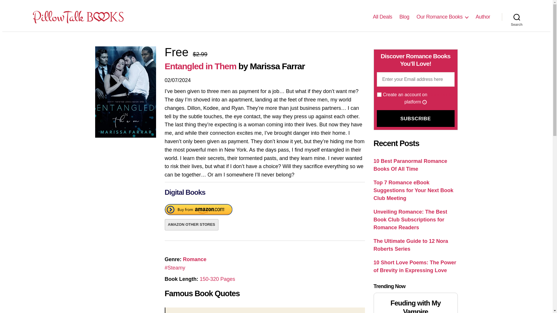  Describe the element at coordinates (517, 17) in the screenshot. I see `Search` at that location.